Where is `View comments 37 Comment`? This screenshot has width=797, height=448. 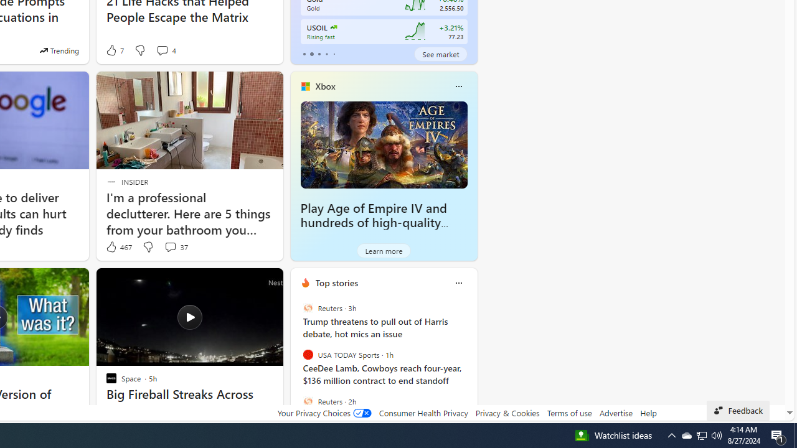
View comments 37 Comment is located at coordinates (170, 246).